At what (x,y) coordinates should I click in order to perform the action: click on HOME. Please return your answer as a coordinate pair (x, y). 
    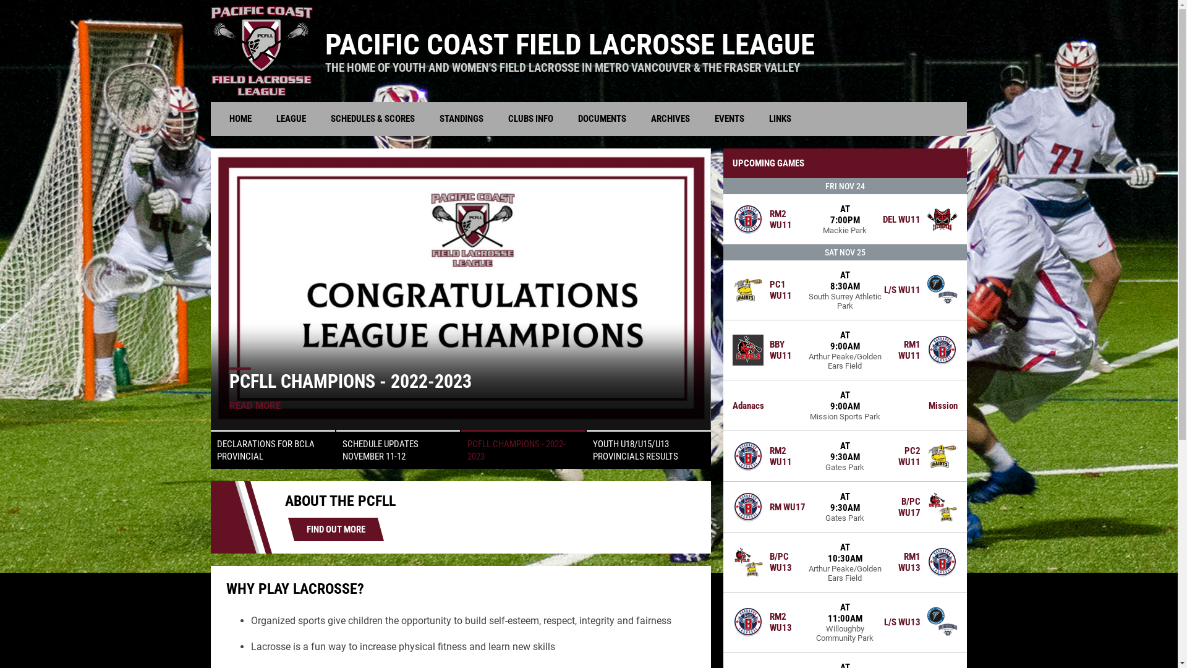
    Looking at the image, I should click on (240, 119).